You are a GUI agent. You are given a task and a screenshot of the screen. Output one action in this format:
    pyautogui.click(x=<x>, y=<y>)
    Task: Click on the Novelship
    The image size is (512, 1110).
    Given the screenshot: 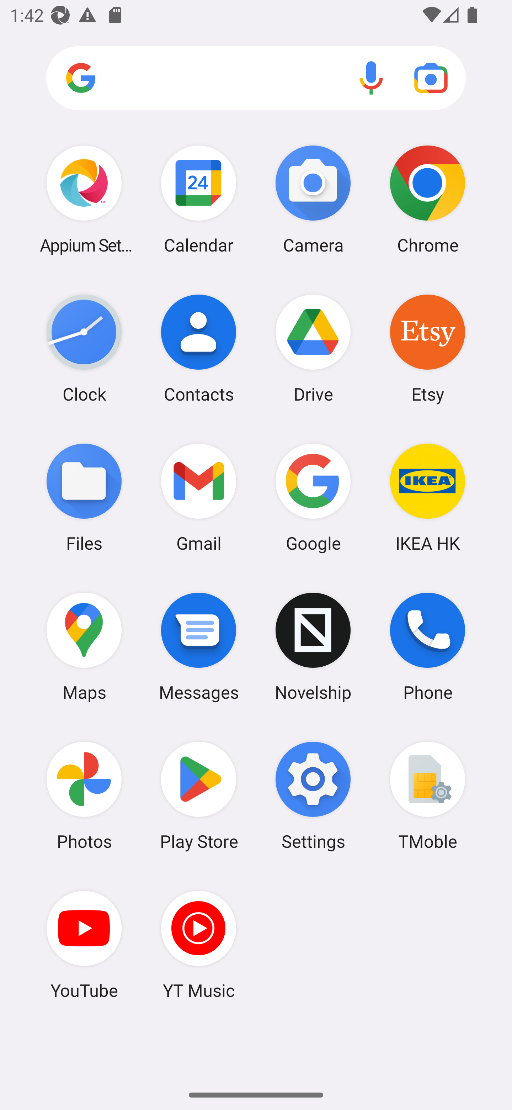 What is the action you would take?
    pyautogui.click(x=313, y=646)
    